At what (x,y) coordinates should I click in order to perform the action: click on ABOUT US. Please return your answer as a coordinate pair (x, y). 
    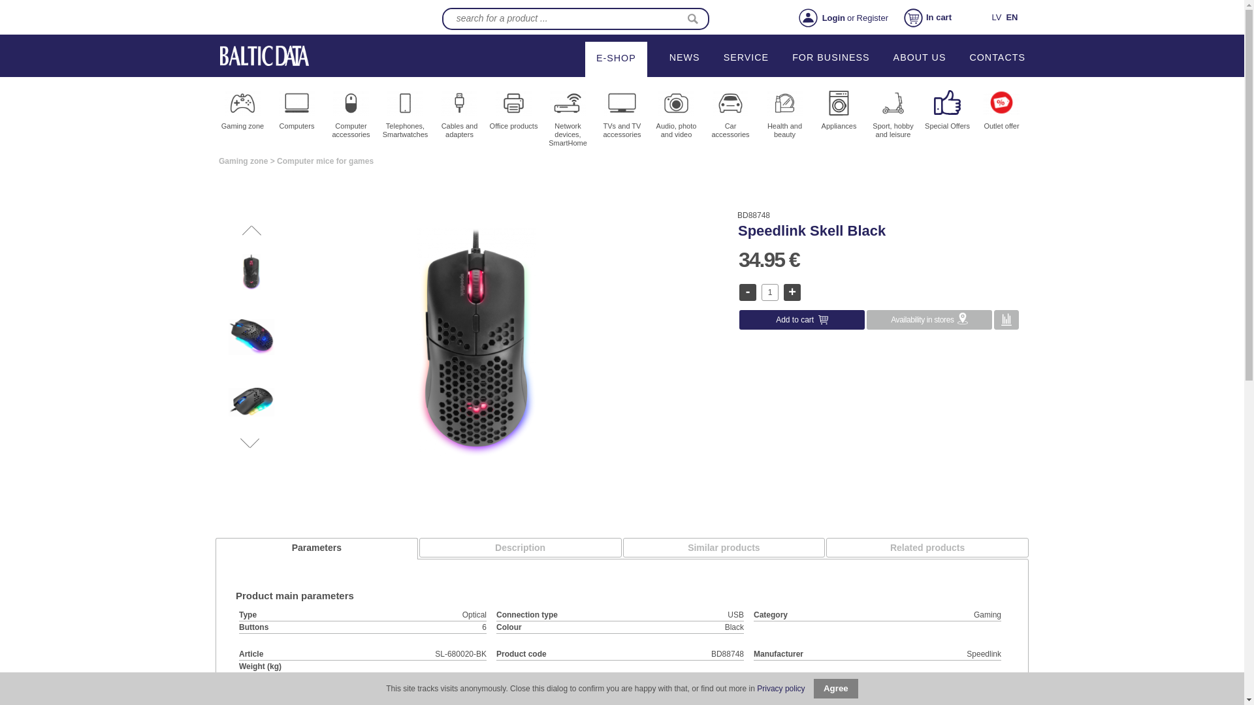
    Looking at the image, I should click on (920, 57).